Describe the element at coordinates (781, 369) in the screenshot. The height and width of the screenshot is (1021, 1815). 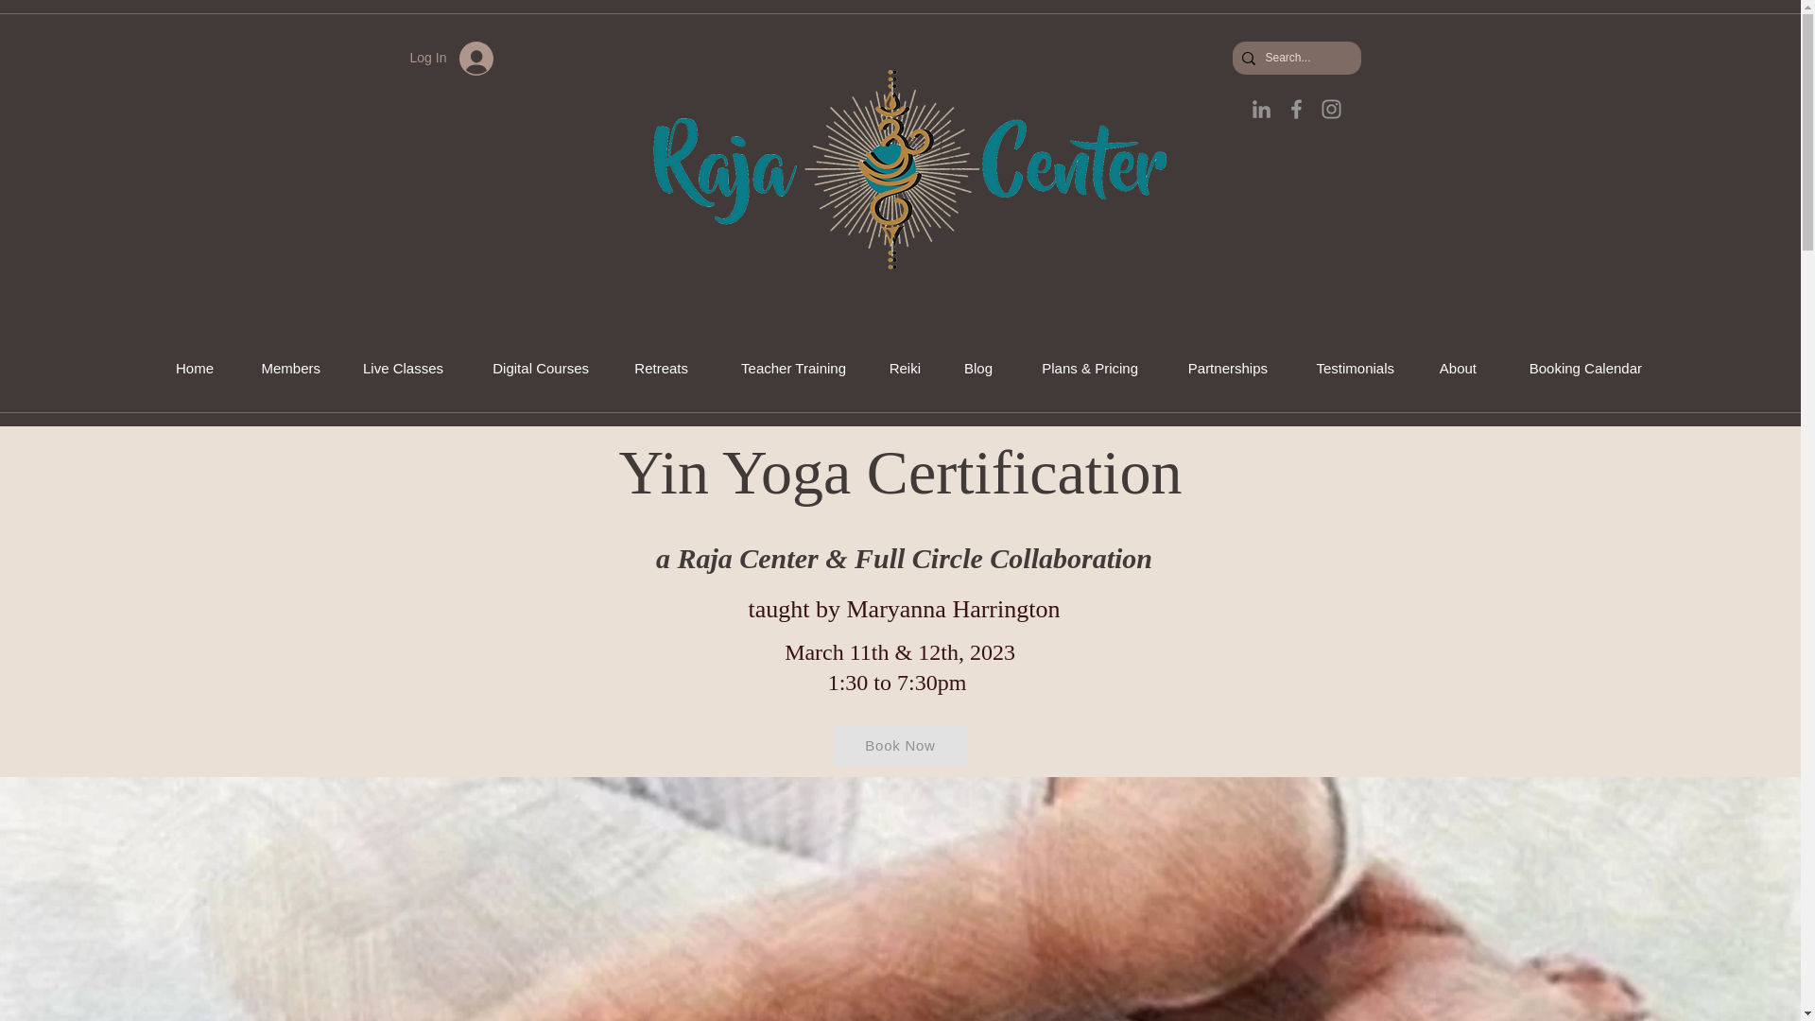
I see `Teacher Training` at that location.